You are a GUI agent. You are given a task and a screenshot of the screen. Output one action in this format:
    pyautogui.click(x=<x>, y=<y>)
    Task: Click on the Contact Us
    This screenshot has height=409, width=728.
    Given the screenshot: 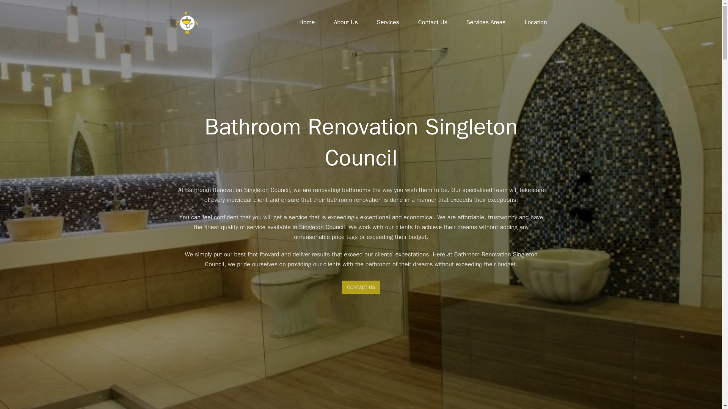 What is the action you would take?
    pyautogui.click(x=433, y=23)
    